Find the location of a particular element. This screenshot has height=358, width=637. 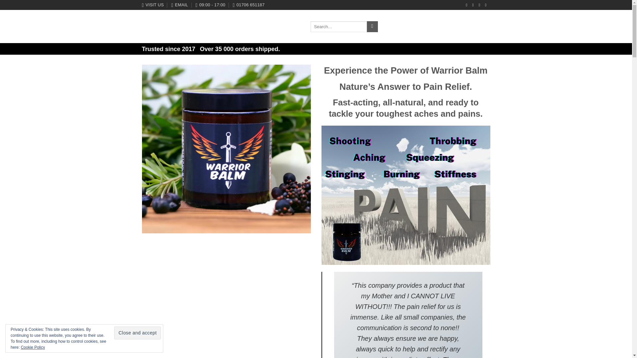

VISIT US is located at coordinates (153, 5).